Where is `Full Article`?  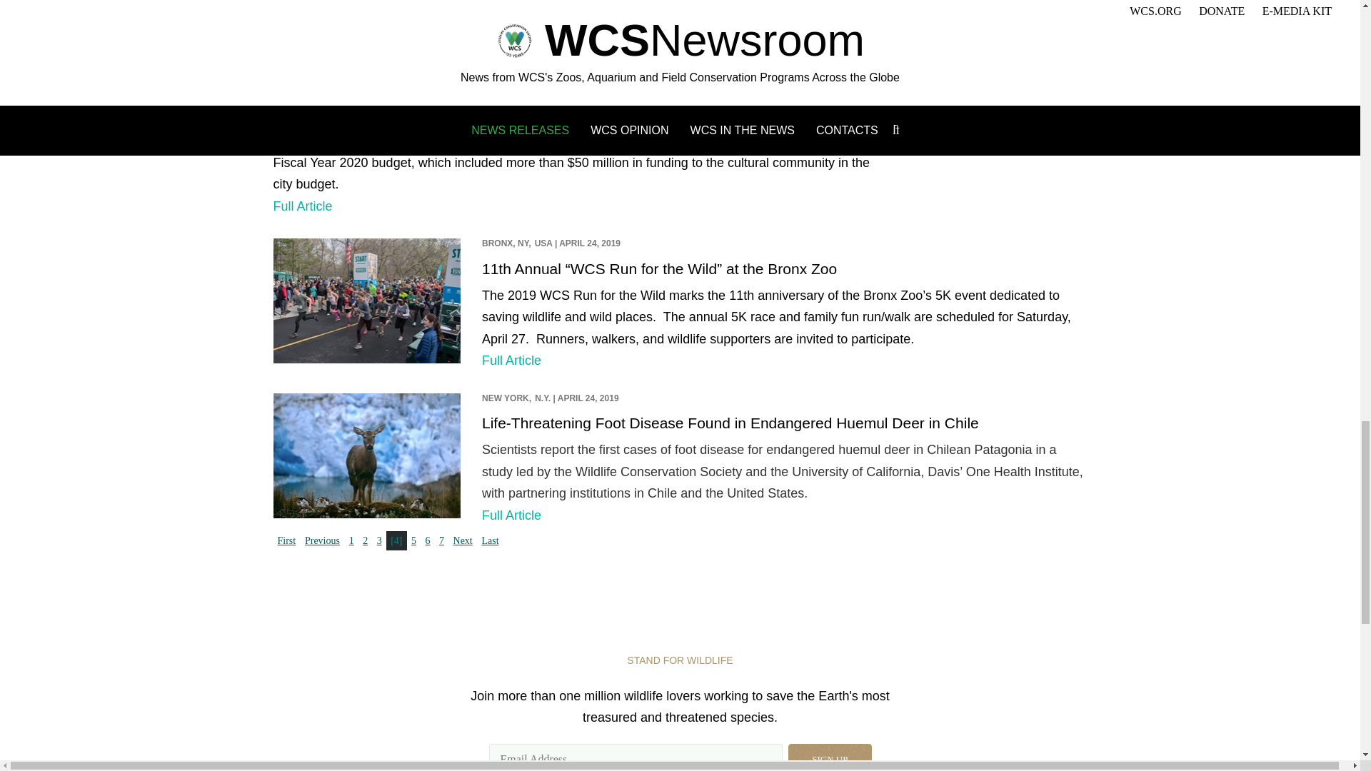 Full Article is located at coordinates (511, 7).